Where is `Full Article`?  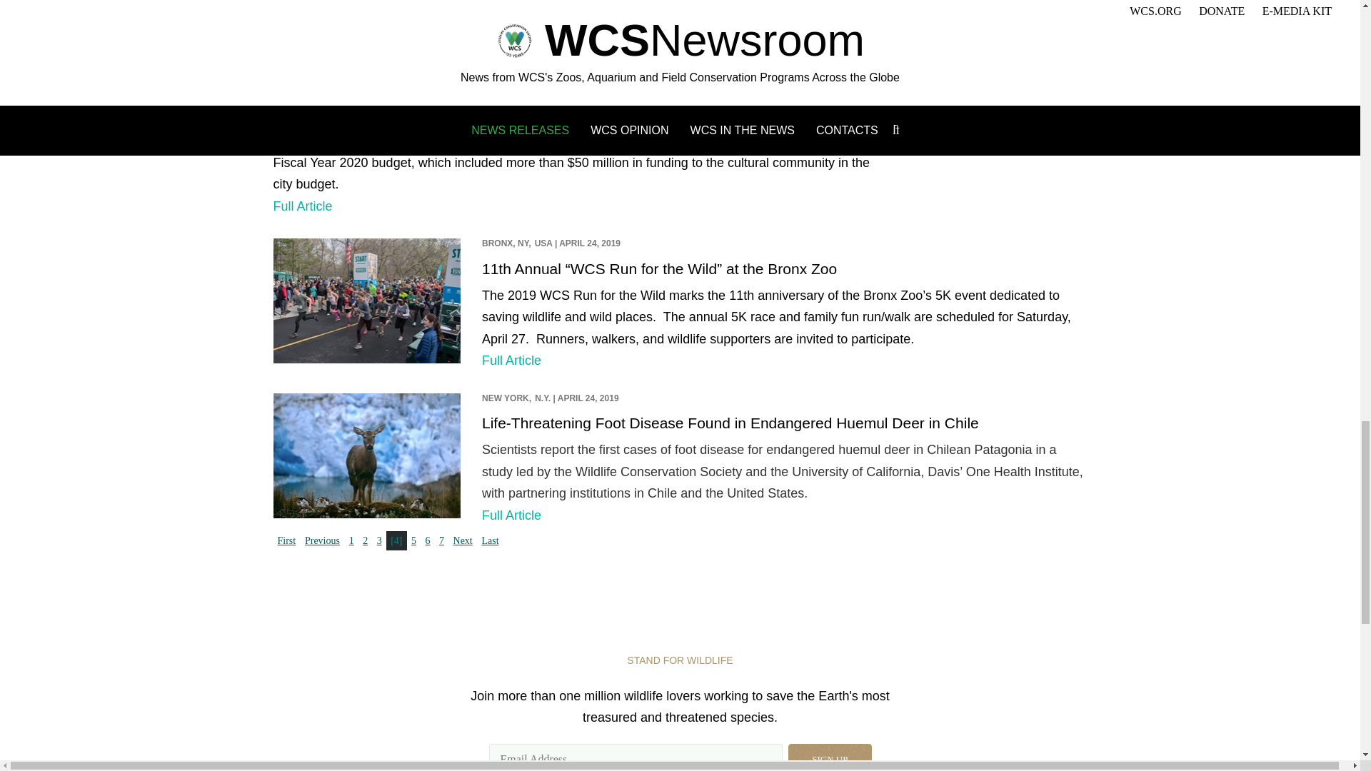 Full Article is located at coordinates (511, 7).